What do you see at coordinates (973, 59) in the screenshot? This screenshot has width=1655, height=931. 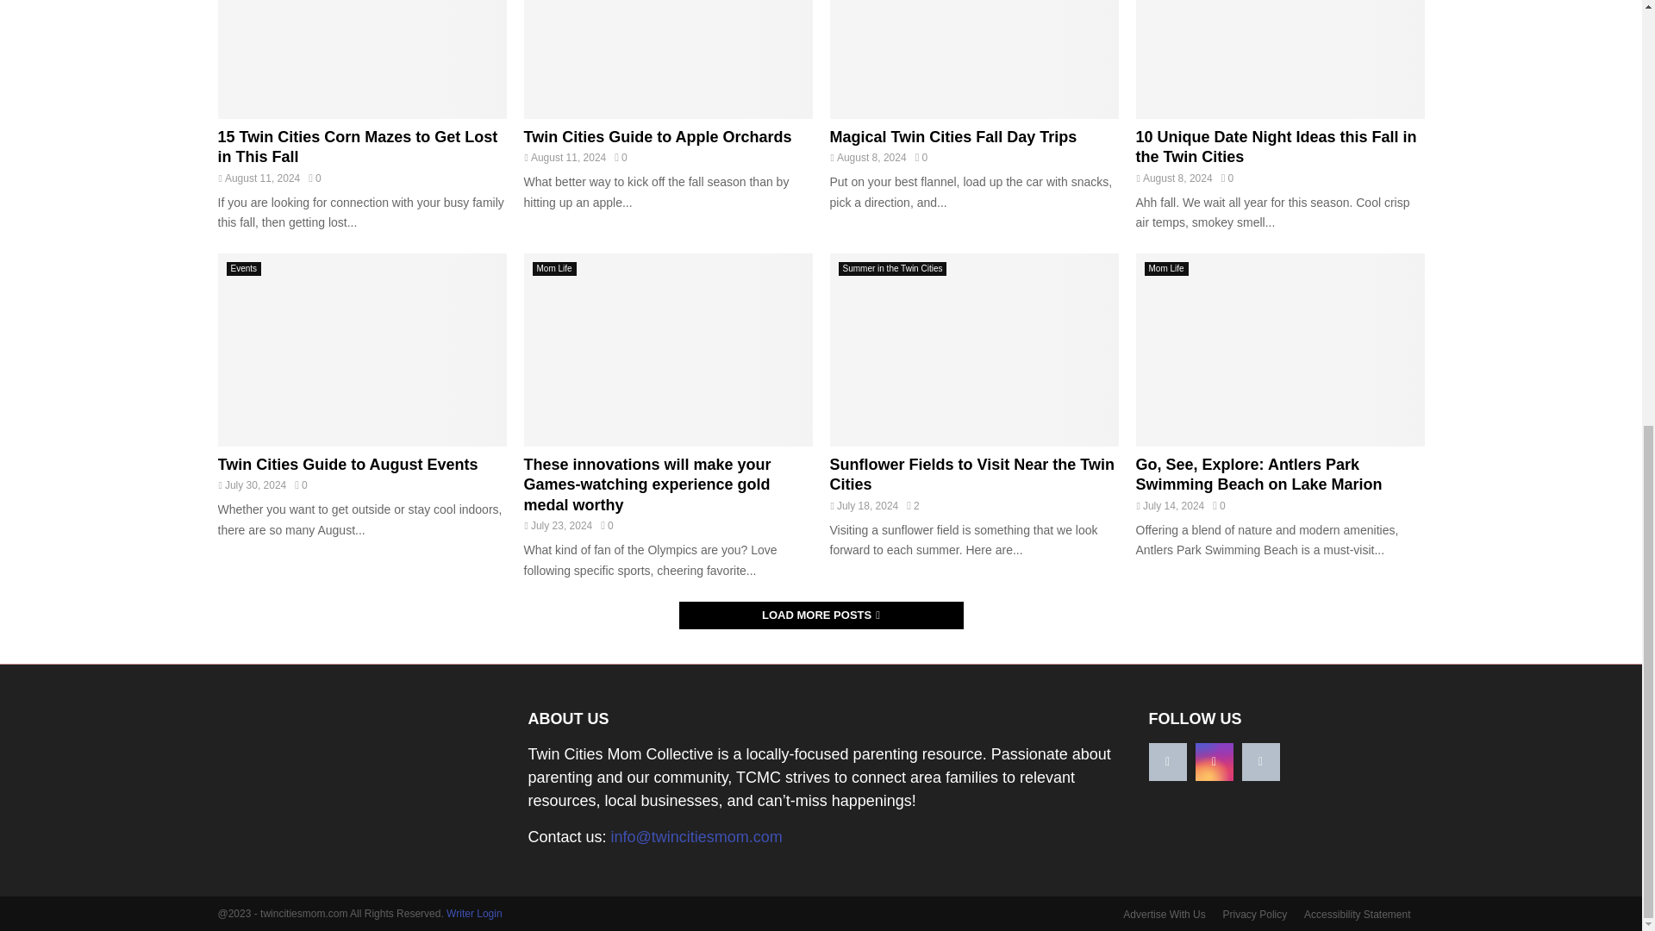 I see `Magical Twin Cities Fall Day Trips` at bounding box center [973, 59].